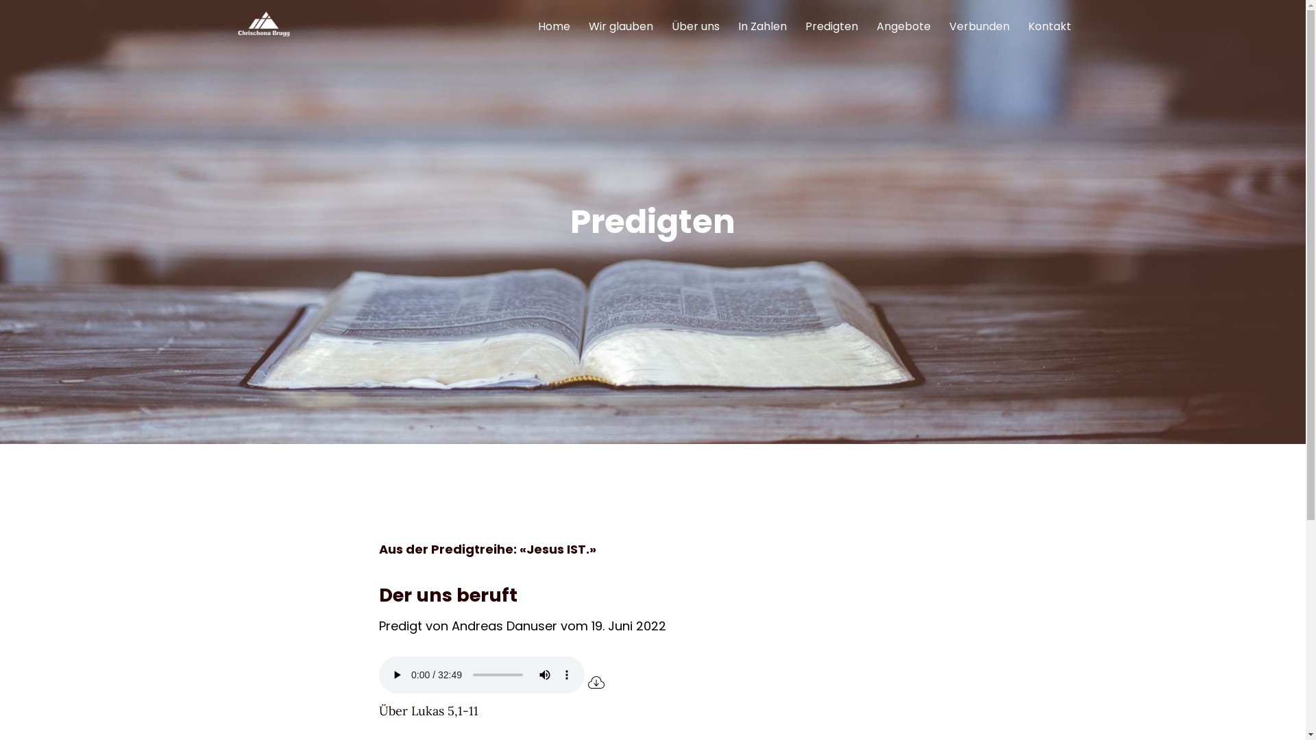 The height and width of the screenshot is (740, 1316). Describe the element at coordinates (620, 26) in the screenshot. I see `Wir glauben` at that location.